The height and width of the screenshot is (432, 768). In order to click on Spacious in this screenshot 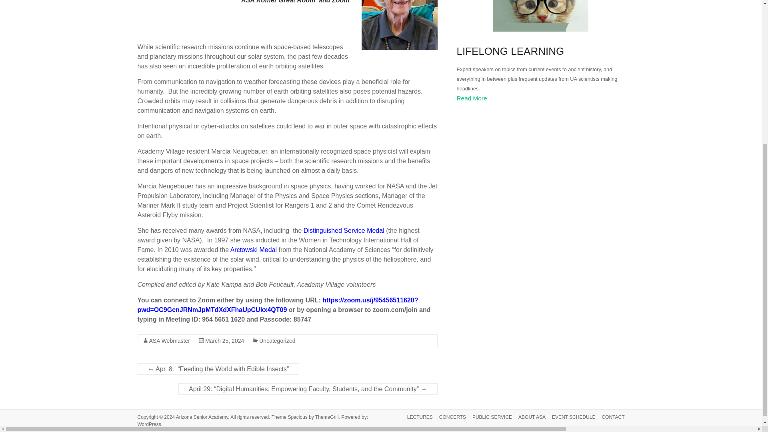, I will do `click(297, 417)`.